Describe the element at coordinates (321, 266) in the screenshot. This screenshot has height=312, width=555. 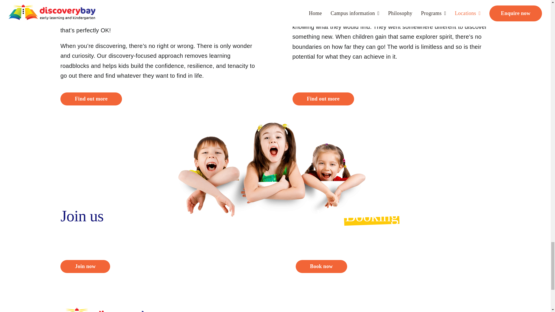
I see `Book now` at that location.